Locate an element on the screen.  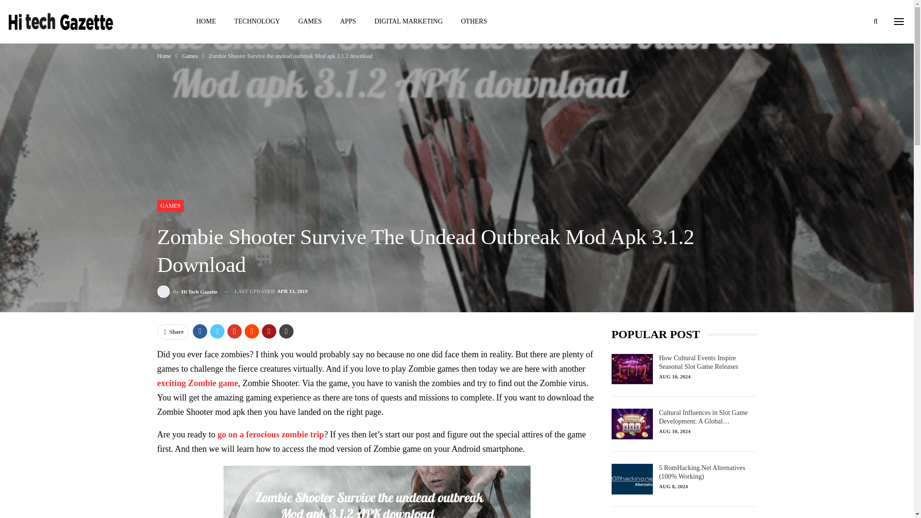
GAMES is located at coordinates (310, 21).